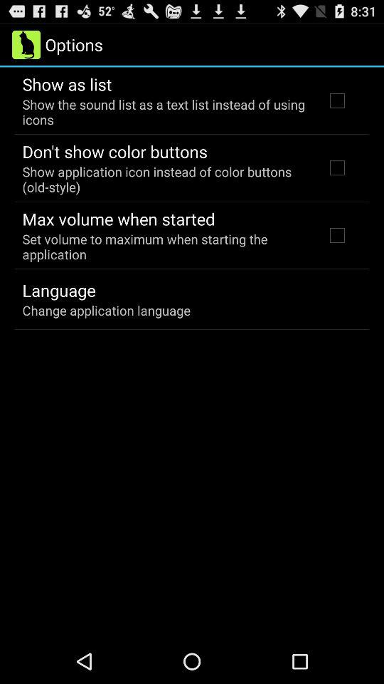 This screenshot has width=384, height=684. Describe the element at coordinates (165, 247) in the screenshot. I see `choose the item above the language icon` at that location.